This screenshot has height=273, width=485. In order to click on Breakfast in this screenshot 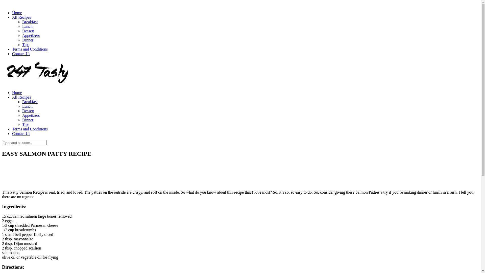, I will do `click(30, 102)`.